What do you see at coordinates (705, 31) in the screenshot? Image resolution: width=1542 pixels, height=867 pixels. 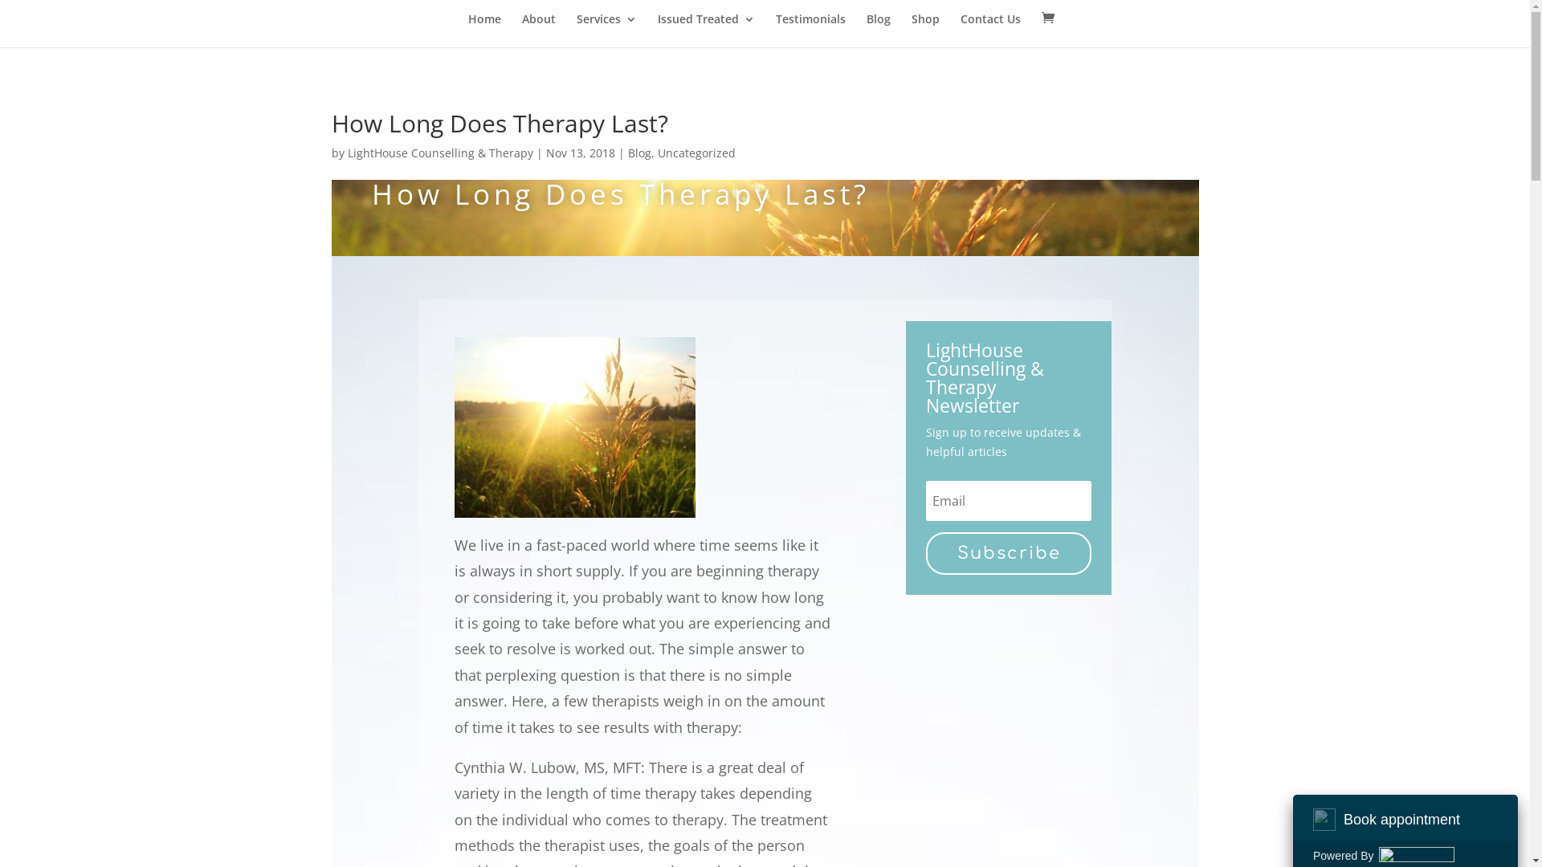 I see `Issued Treated` at bounding box center [705, 31].